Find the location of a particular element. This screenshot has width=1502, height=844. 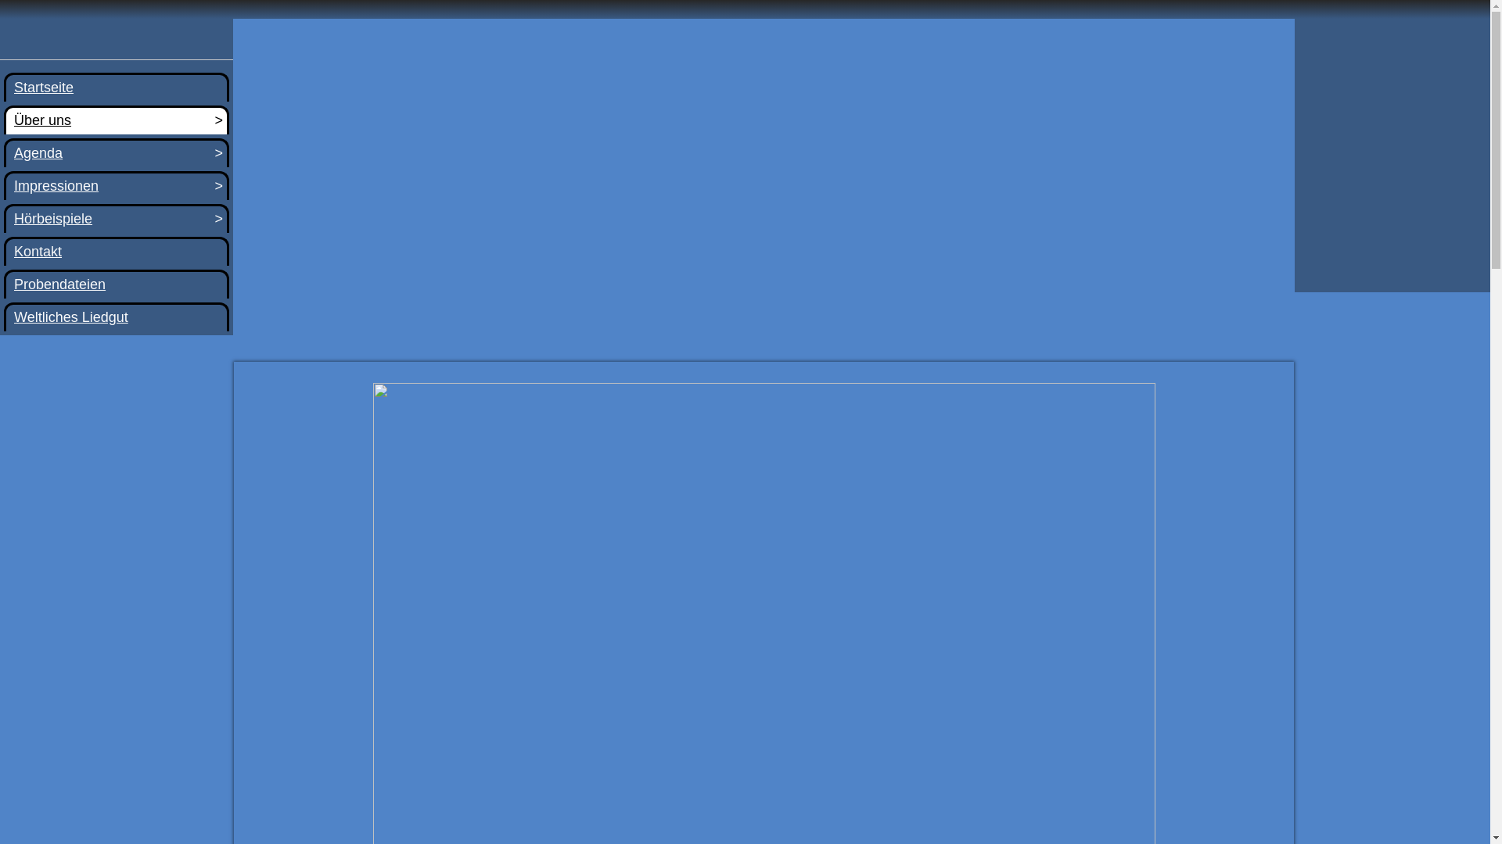

Startseite is located at coordinates (117, 88).